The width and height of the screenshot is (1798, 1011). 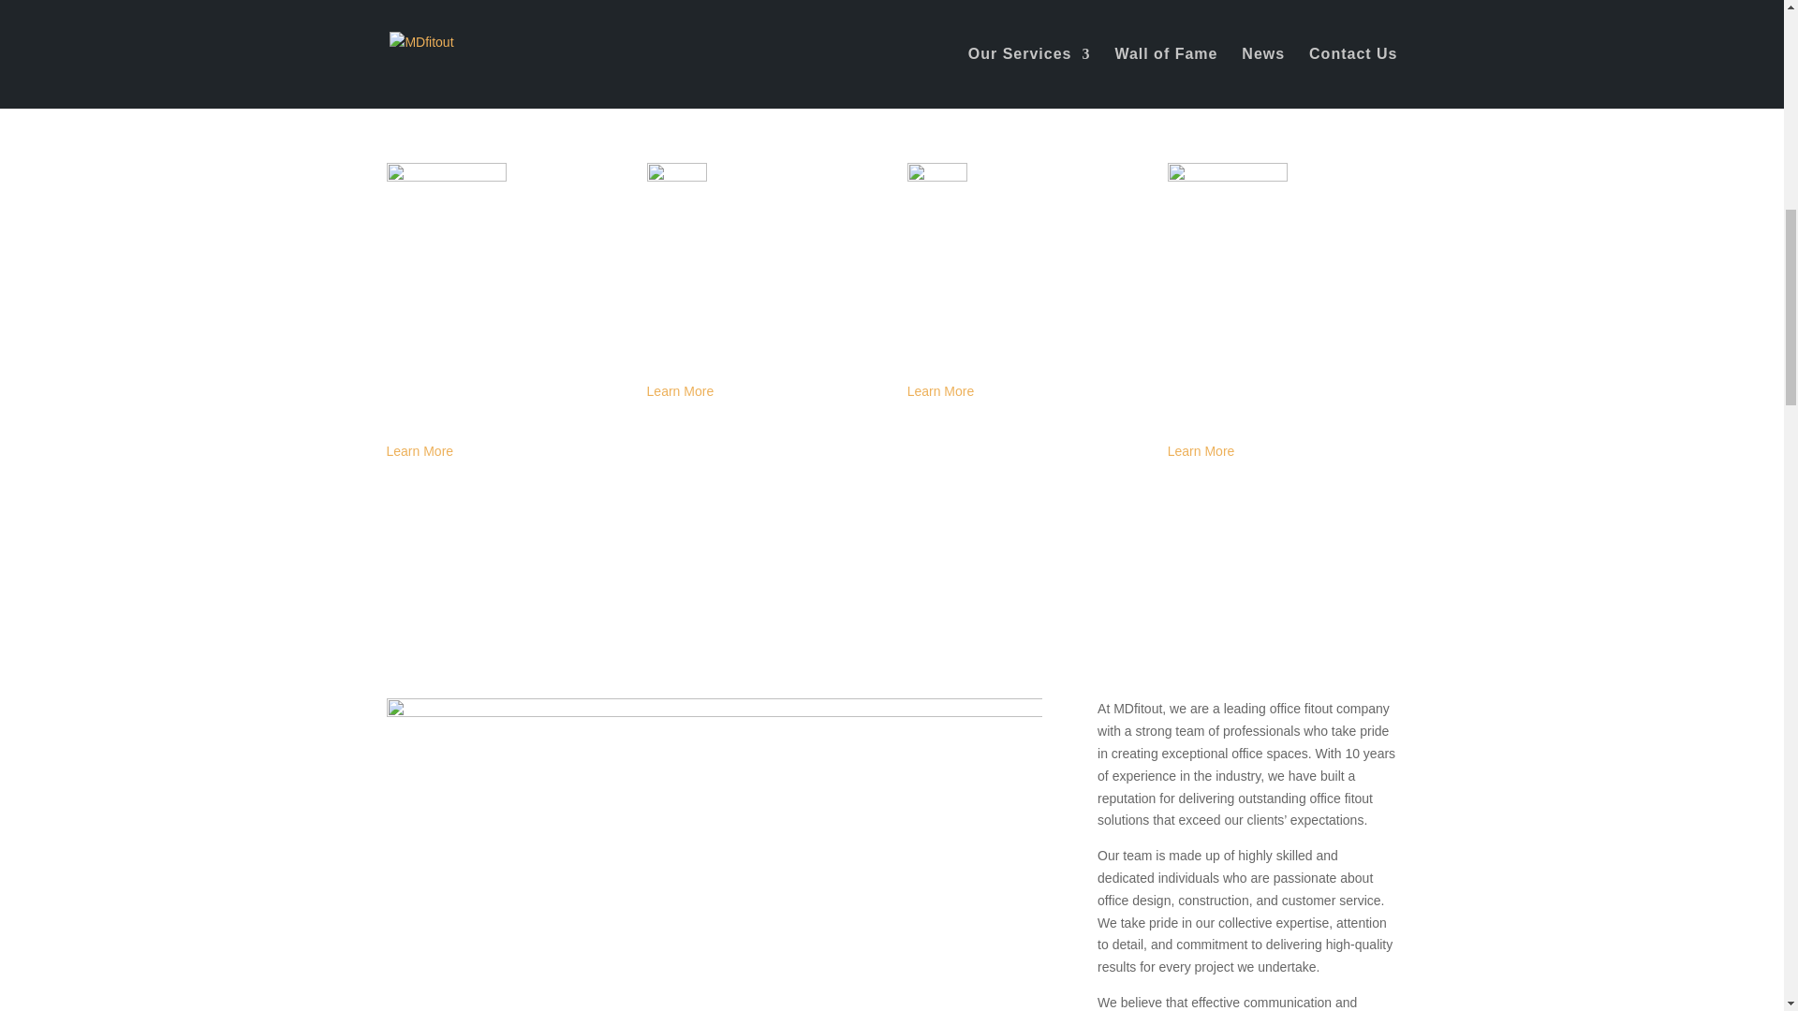 I want to click on Learn More, so click(x=940, y=391).